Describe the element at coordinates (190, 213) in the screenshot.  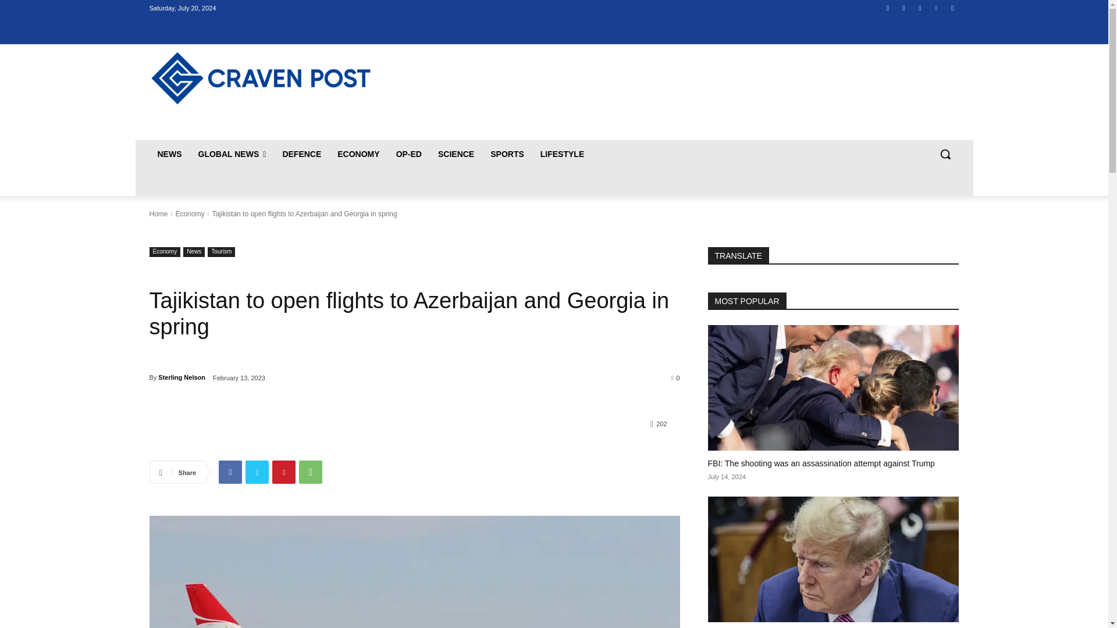
I see `View all posts in Economy` at that location.